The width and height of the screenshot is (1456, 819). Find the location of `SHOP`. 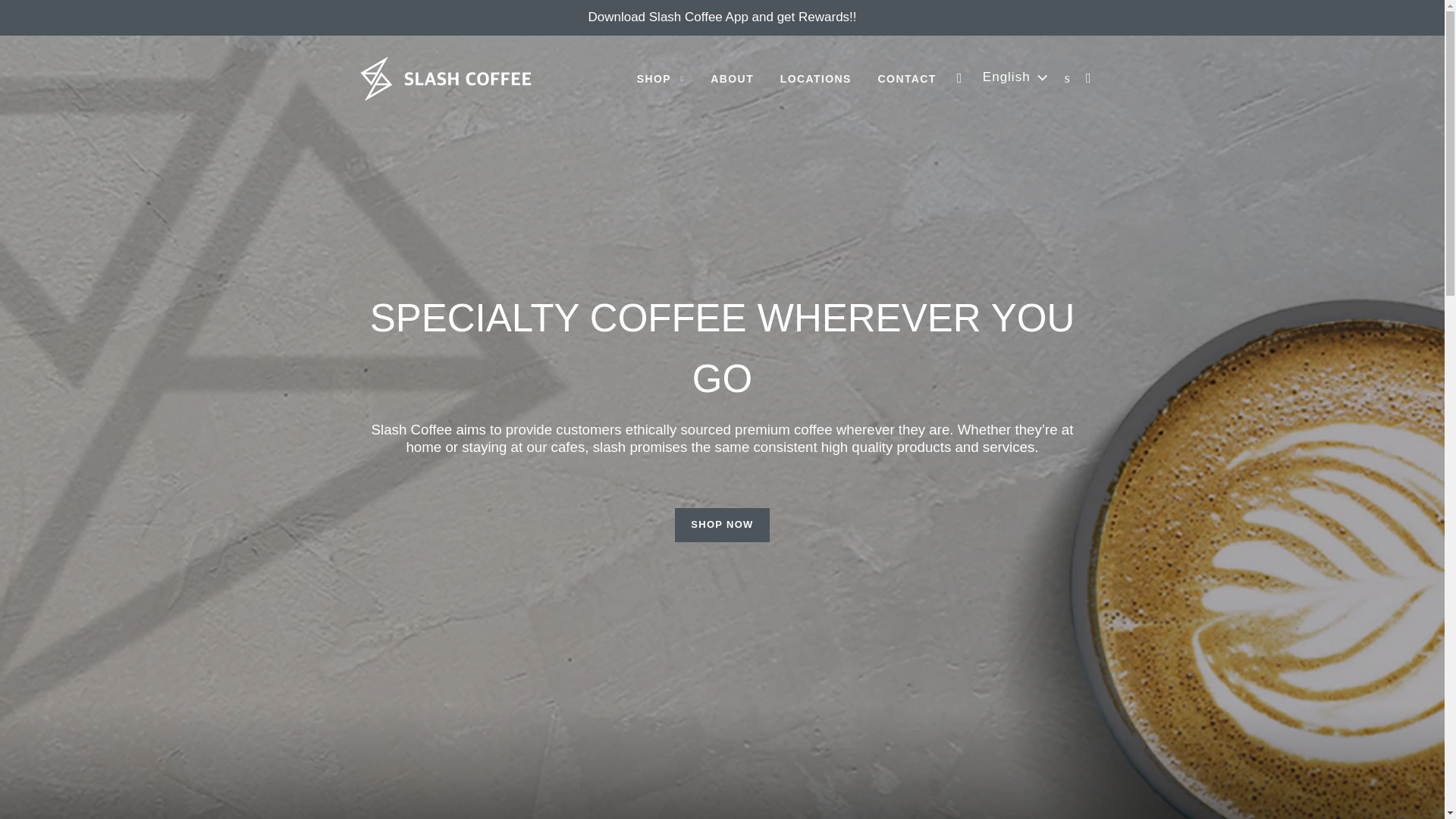

SHOP is located at coordinates (661, 79).